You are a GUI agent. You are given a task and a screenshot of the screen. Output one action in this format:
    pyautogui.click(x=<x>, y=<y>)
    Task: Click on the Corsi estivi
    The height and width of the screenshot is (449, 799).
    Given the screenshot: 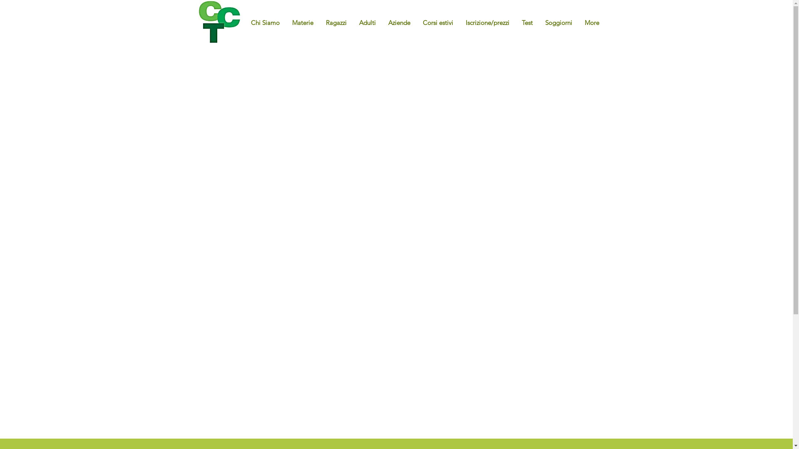 What is the action you would take?
    pyautogui.click(x=408, y=19)
    